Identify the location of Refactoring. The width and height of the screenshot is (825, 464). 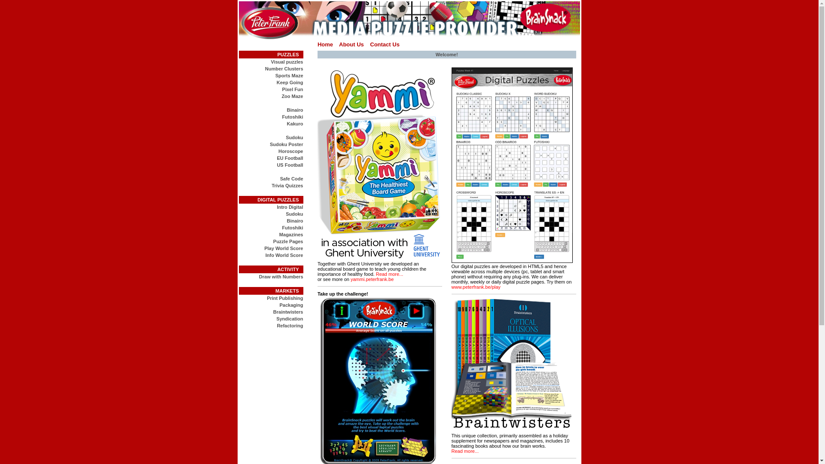
(290, 326).